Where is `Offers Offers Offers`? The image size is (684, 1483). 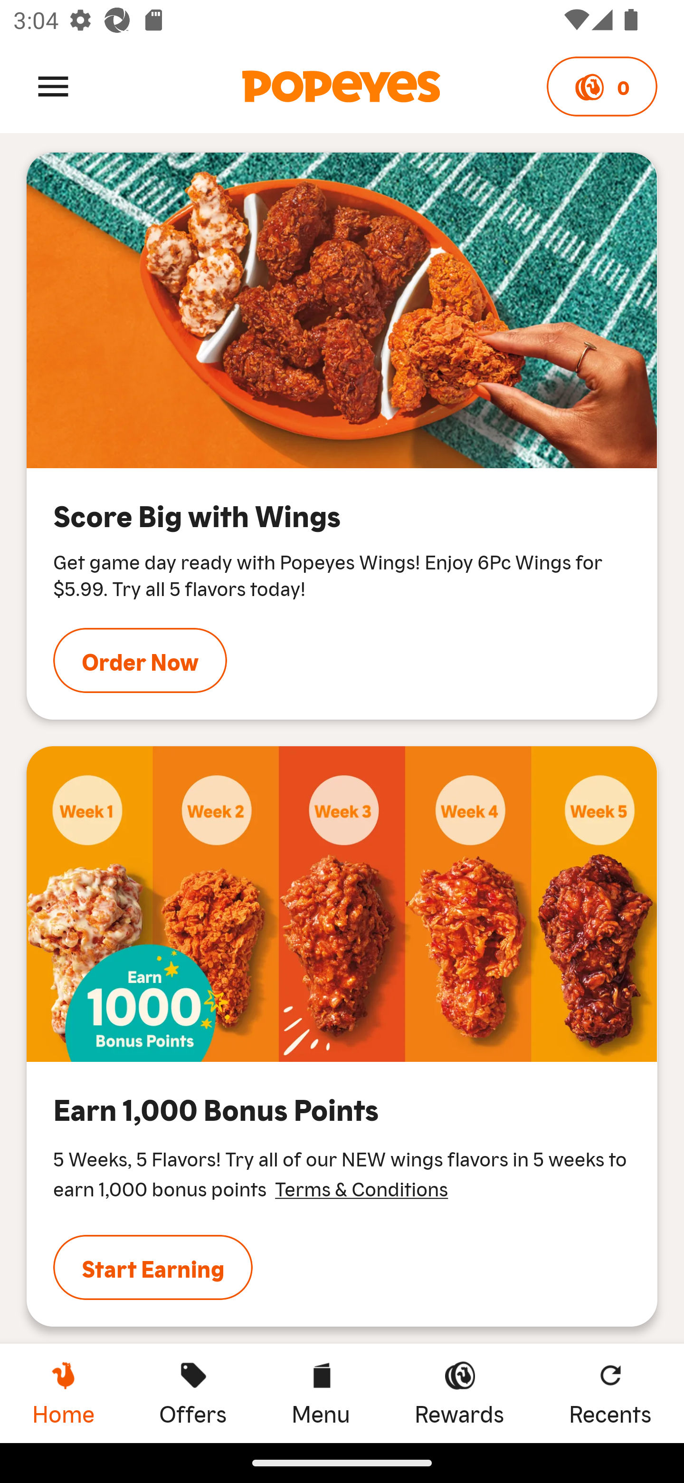 Offers Offers Offers is located at coordinates (193, 1393).